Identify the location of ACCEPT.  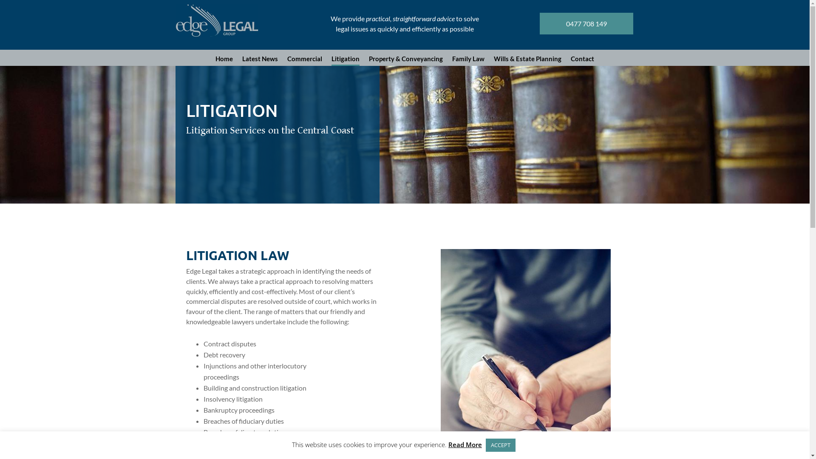
(501, 445).